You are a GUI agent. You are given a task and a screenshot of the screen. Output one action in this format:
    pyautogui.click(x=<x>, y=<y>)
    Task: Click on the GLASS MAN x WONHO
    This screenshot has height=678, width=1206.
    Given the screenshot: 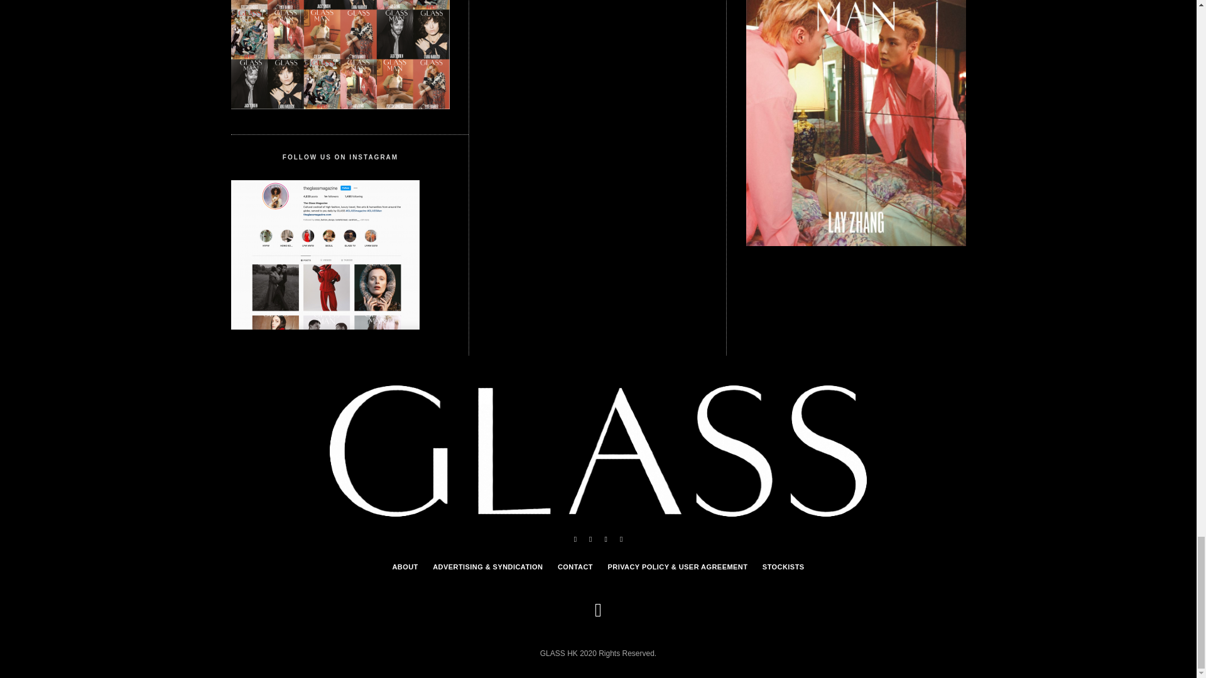 What is the action you would take?
    pyautogui.click(x=856, y=123)
    